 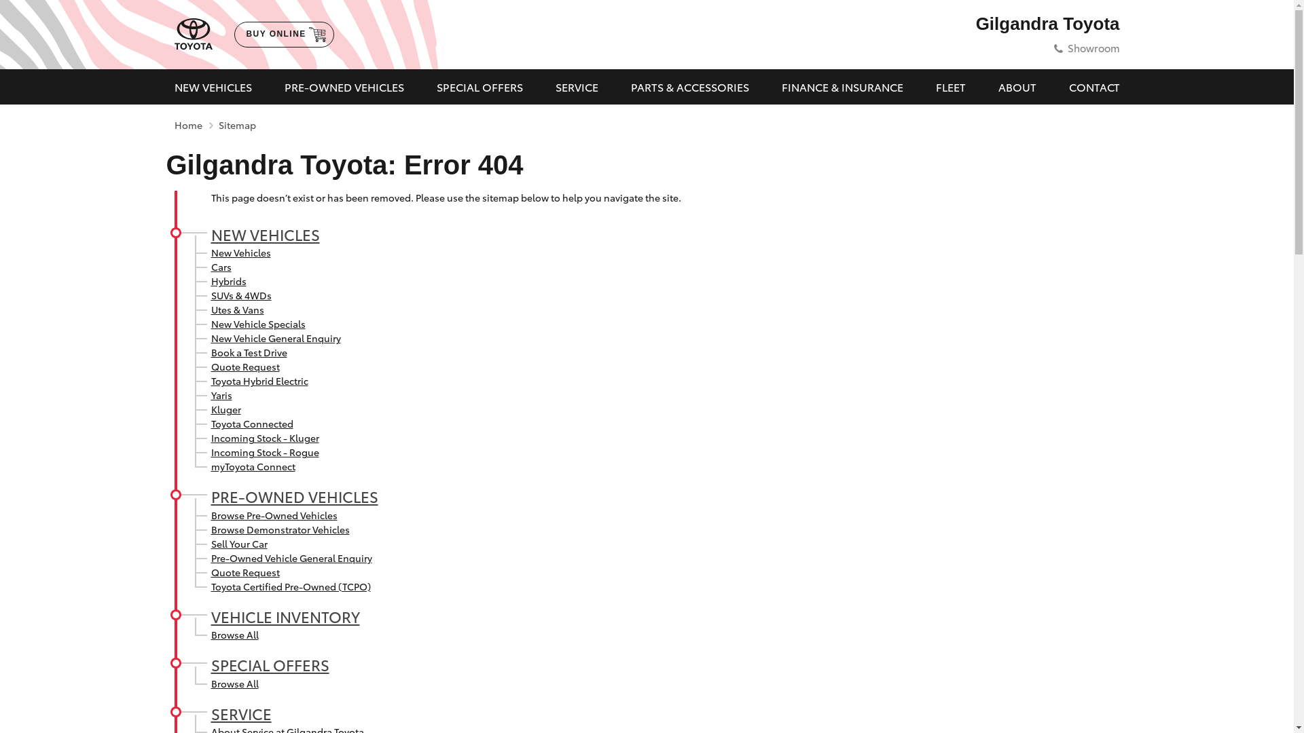 What do you see at coordinates (259, 381) in the screenshot?
I see `Toyota Hybrid Electric` at bounding box center [259, 381].